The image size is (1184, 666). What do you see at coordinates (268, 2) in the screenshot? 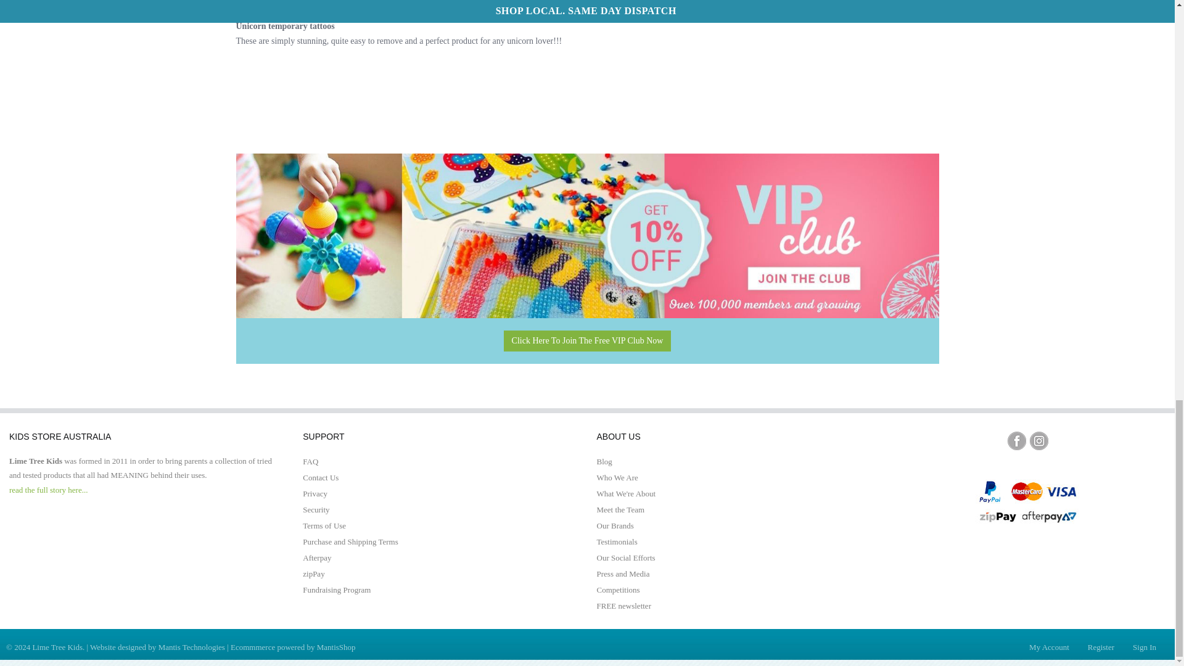
I see `5` at bounding box center [268, 2].